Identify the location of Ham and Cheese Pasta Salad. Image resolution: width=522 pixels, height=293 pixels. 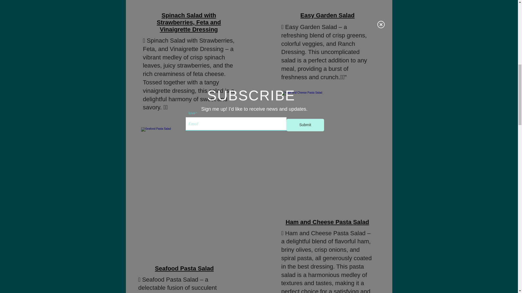
(328, 4).